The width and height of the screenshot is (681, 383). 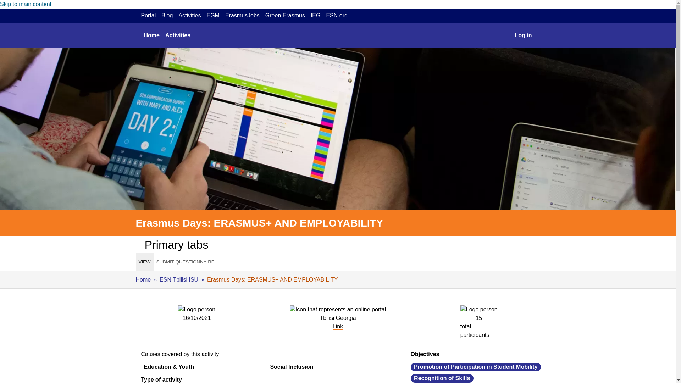 I want to click on Activities, so click(x=178, y=35).